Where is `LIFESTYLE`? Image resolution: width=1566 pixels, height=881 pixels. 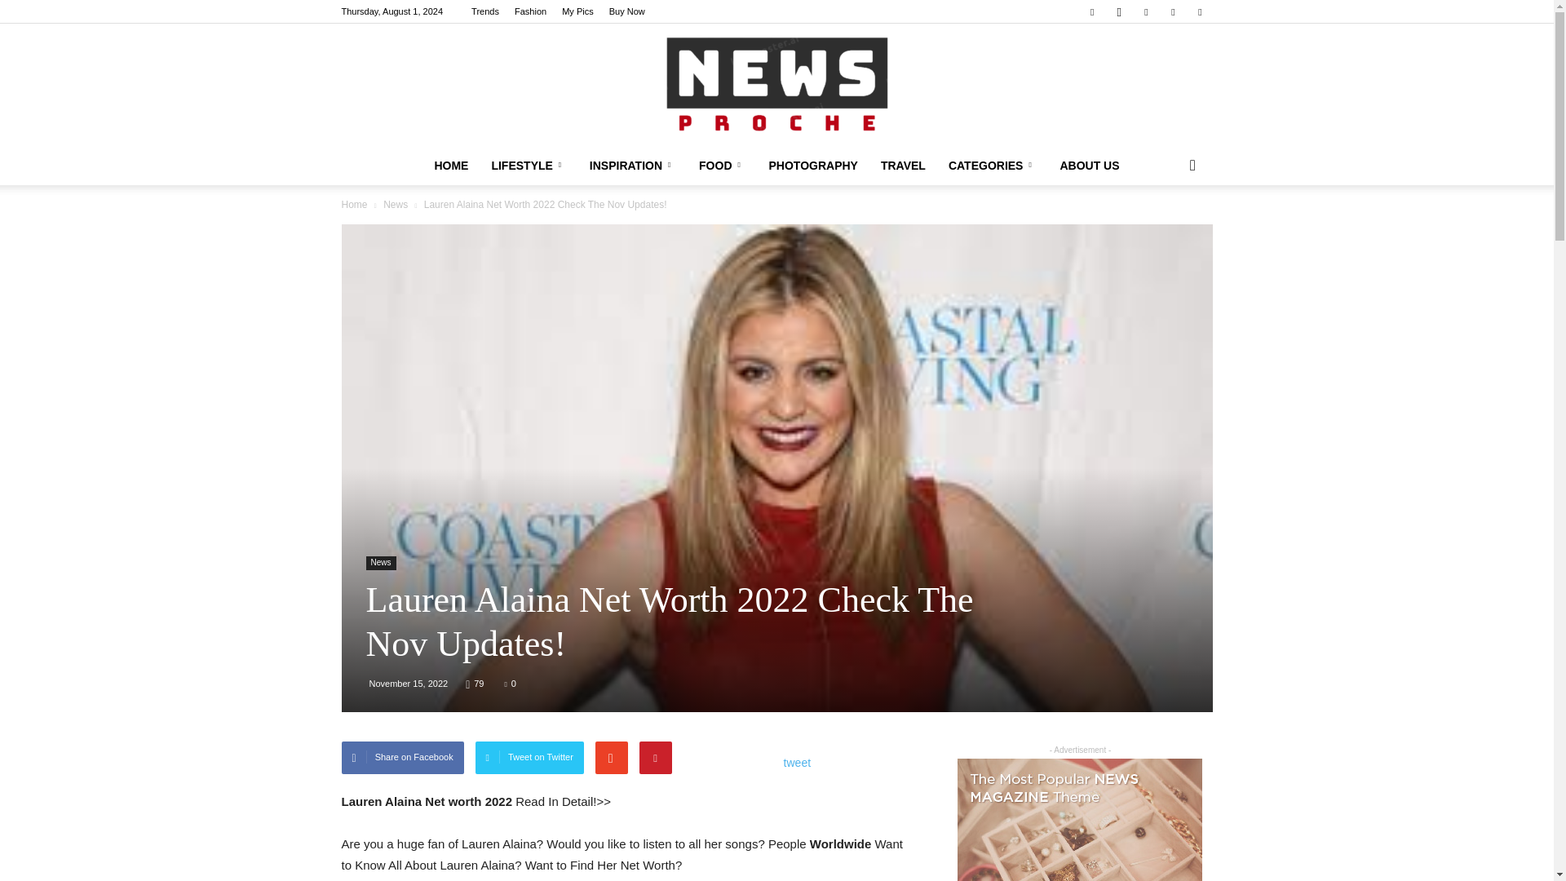 LIFESTYLE is located at coordinates (529, 165).